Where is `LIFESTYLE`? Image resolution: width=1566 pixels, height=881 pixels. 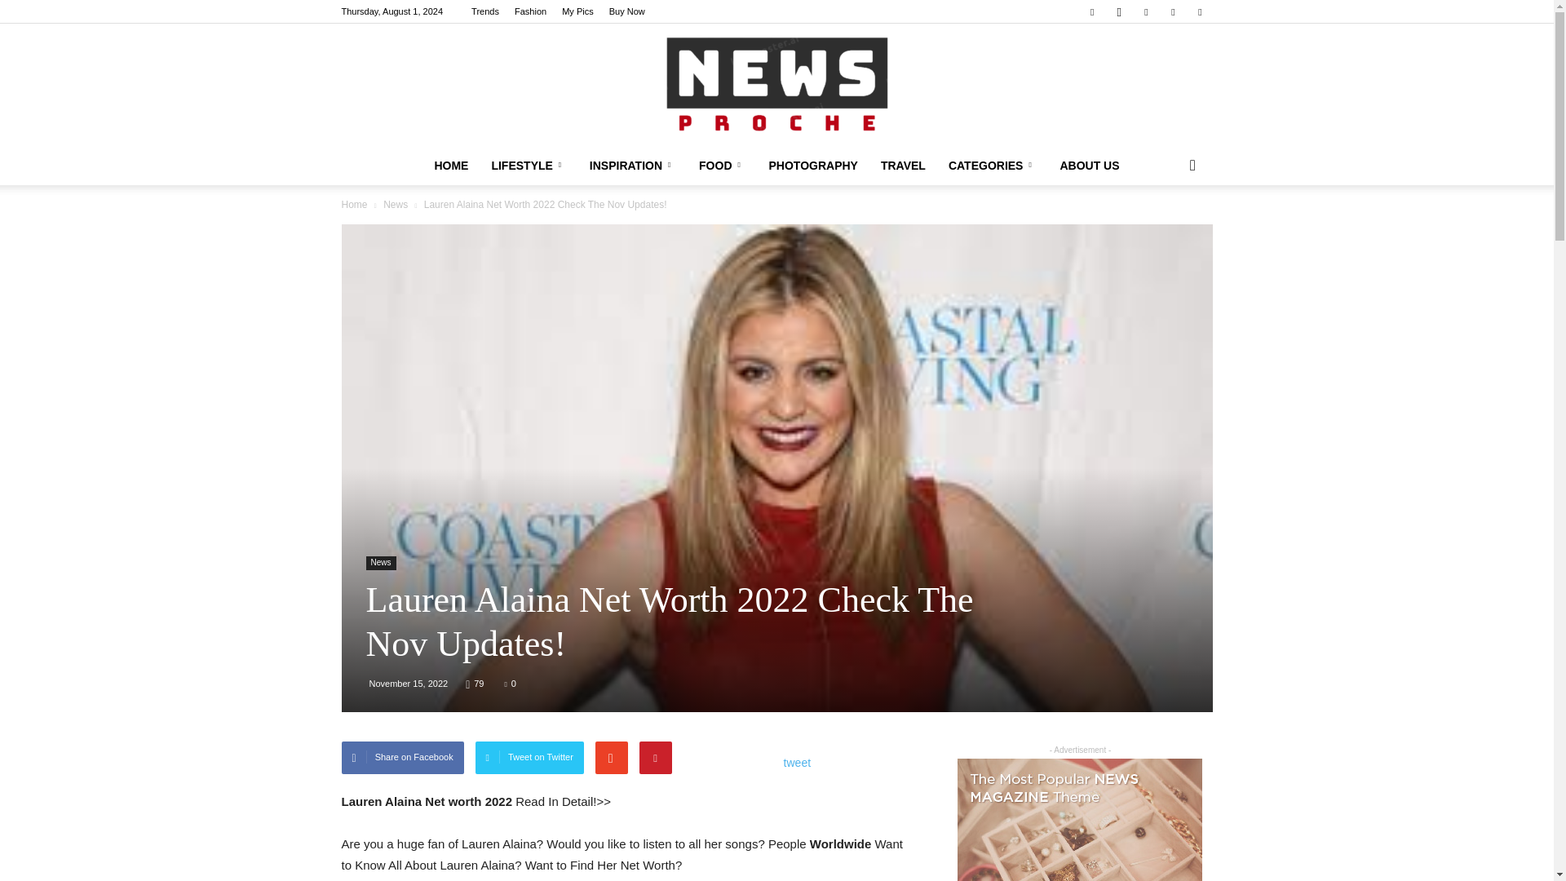 LIFESTYLE is located at coordinates (529, 165).